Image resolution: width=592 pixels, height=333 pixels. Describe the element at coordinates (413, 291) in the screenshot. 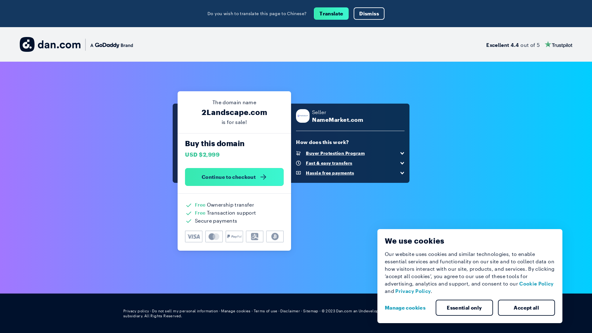

I see `Privacy Policy` at that location.